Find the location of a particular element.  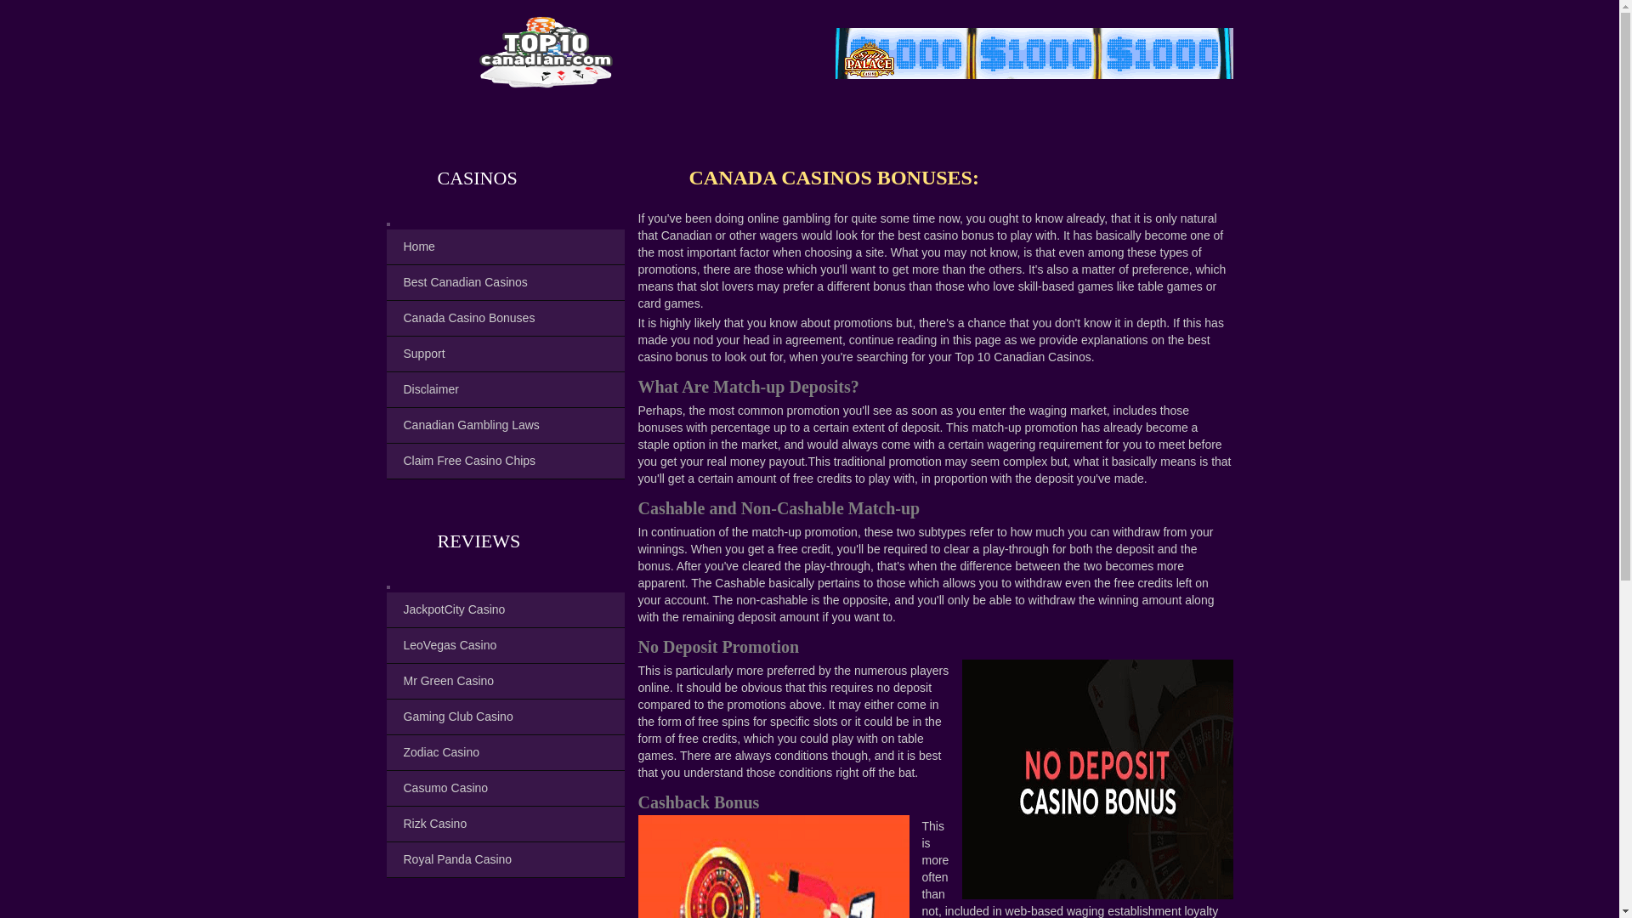

Canada Casino Bonuses is located at coordinates (464, 318).